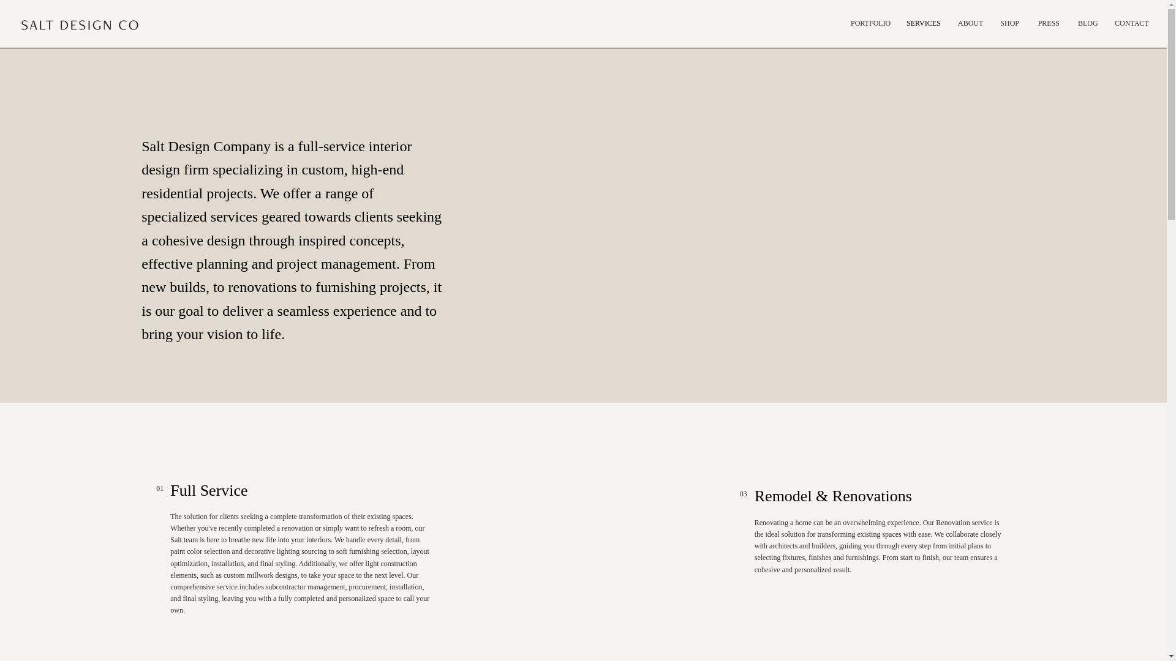 This screenshot has width=1176, height=661. I want to click on ABOUT, so click(969, 23).